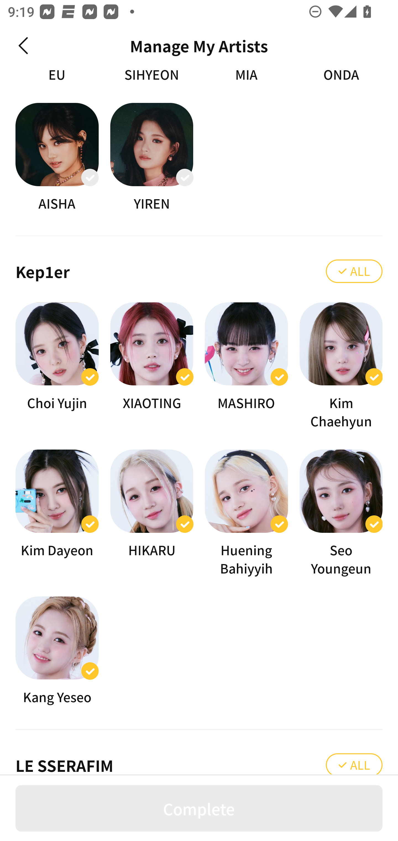 The width and height of the screenshot is (398, 841). I want to click on Choi Yujin, so click(57, 366).